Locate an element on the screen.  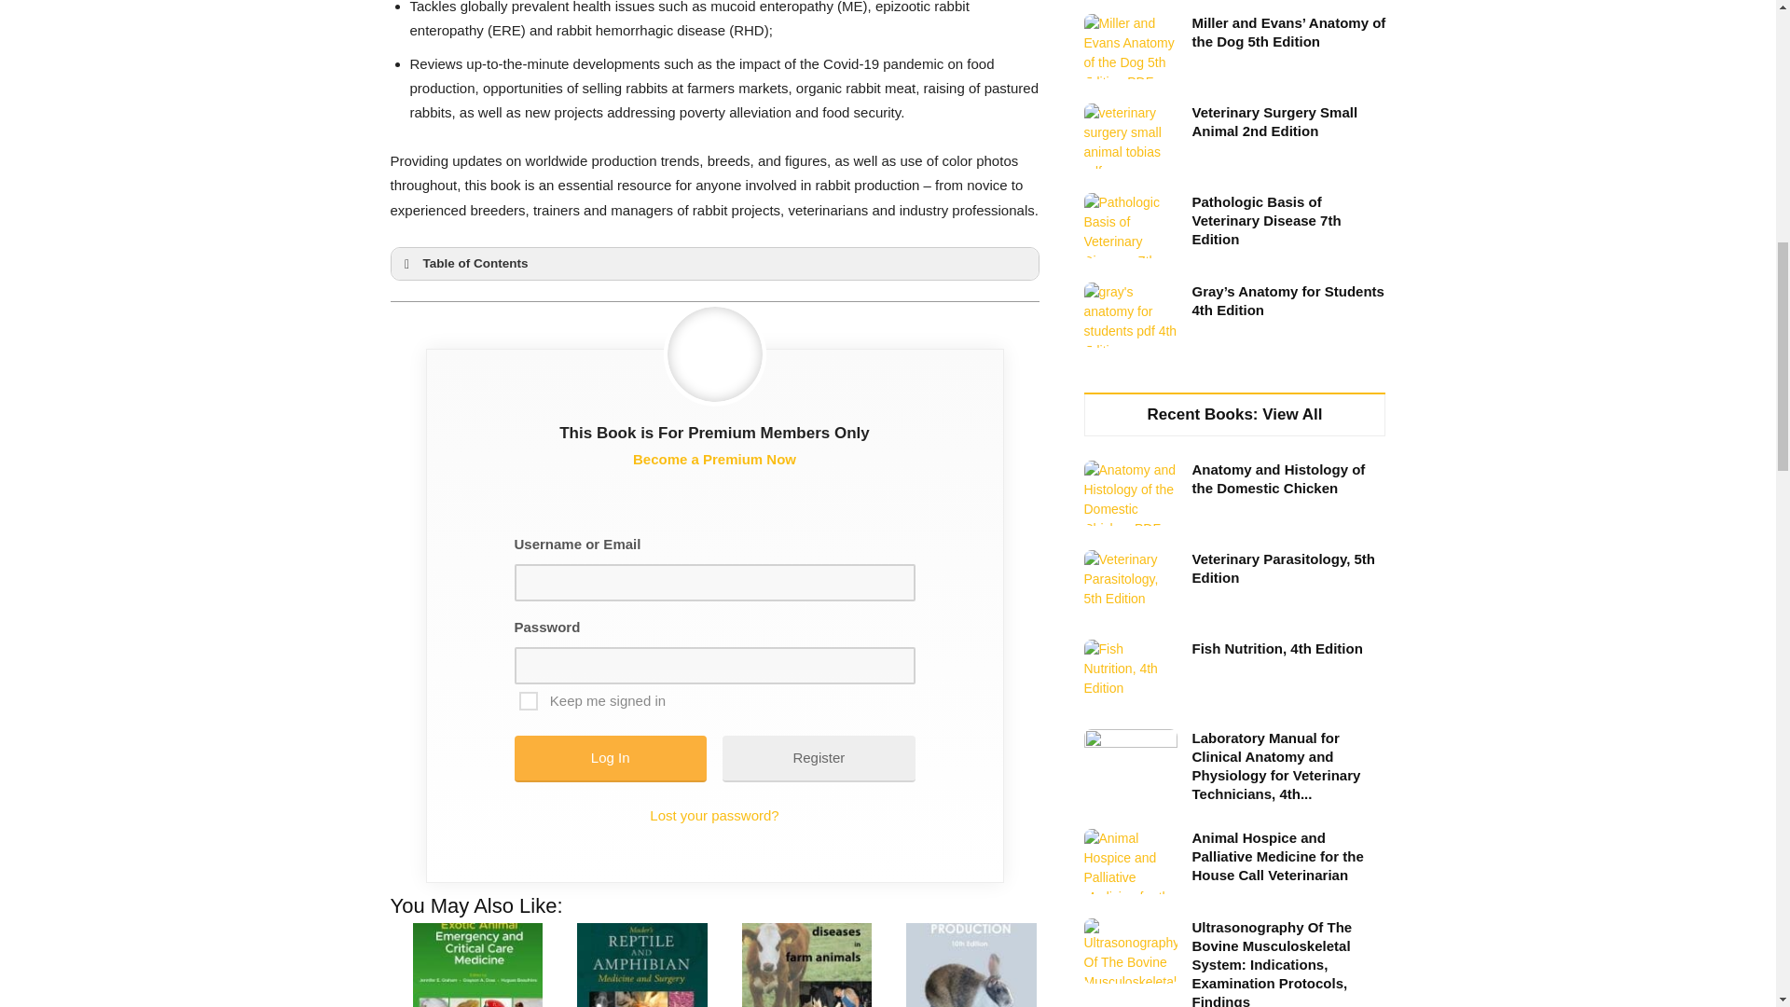
Log In is located at coordinates (611, 759).